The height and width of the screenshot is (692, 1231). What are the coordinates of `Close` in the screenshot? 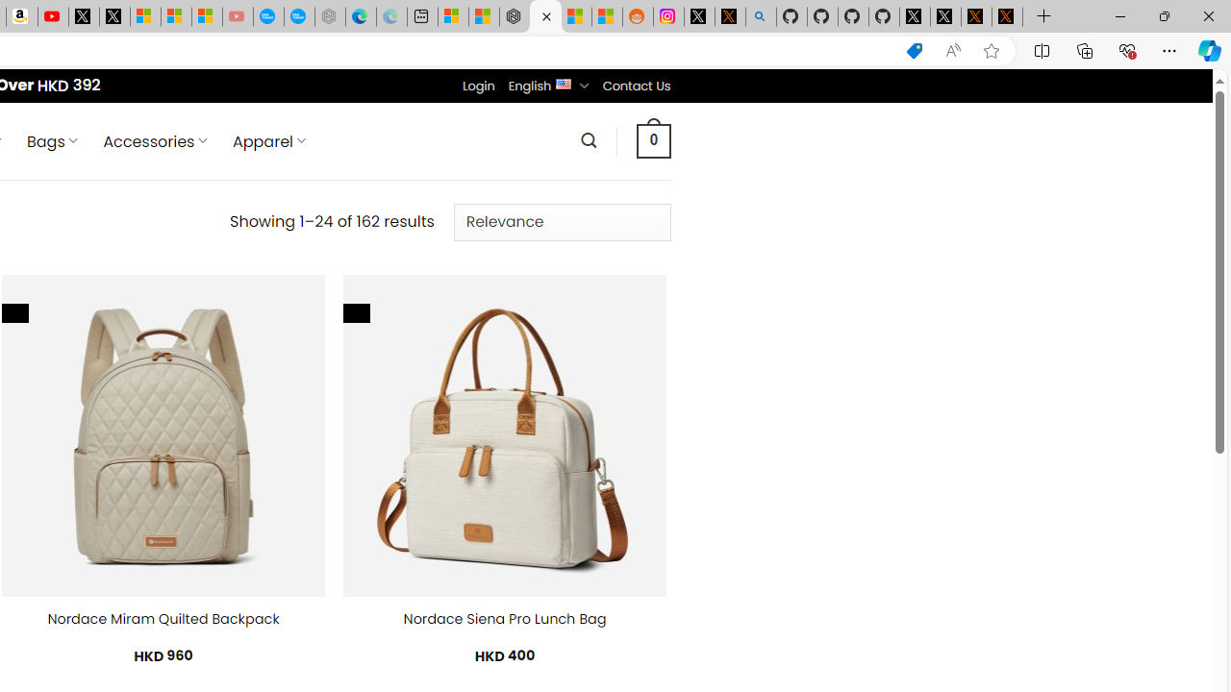 It's located at (1208, 15).